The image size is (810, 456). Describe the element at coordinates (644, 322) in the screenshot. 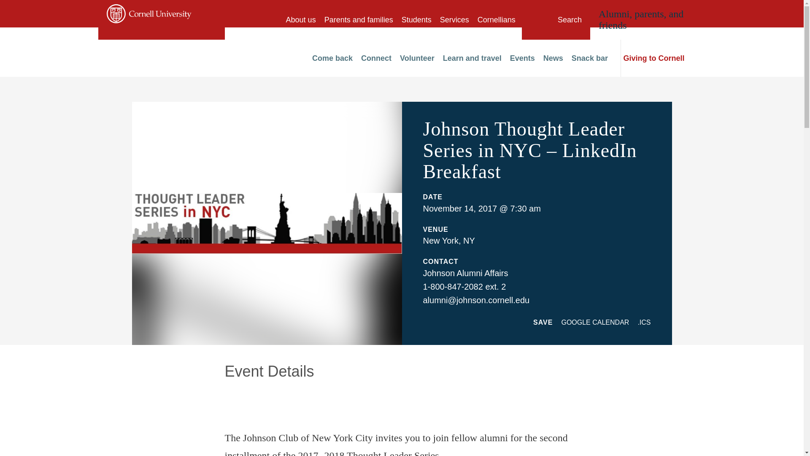

I see `.ICS` at that location.